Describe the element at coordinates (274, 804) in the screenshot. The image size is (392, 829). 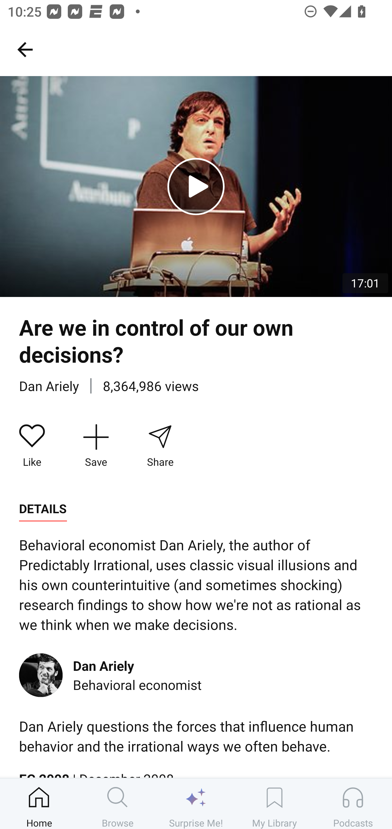
I see `My Library` at that location.